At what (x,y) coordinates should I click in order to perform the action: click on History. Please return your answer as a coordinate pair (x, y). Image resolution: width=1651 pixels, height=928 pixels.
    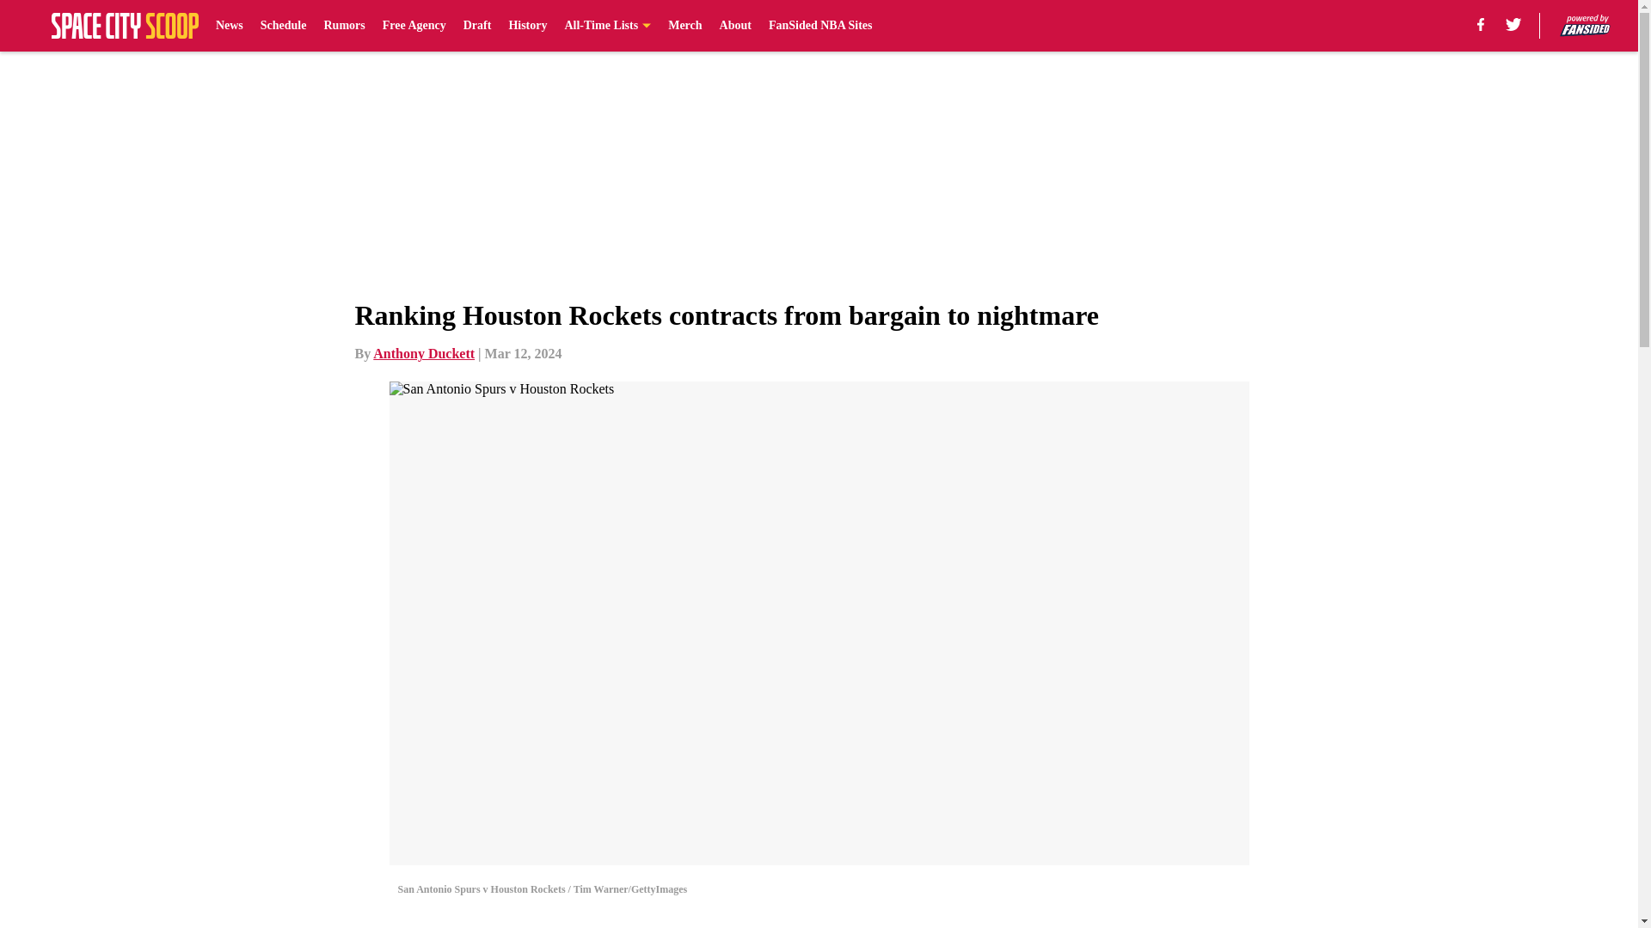
    Looking at the image, I should click on (527, 26).